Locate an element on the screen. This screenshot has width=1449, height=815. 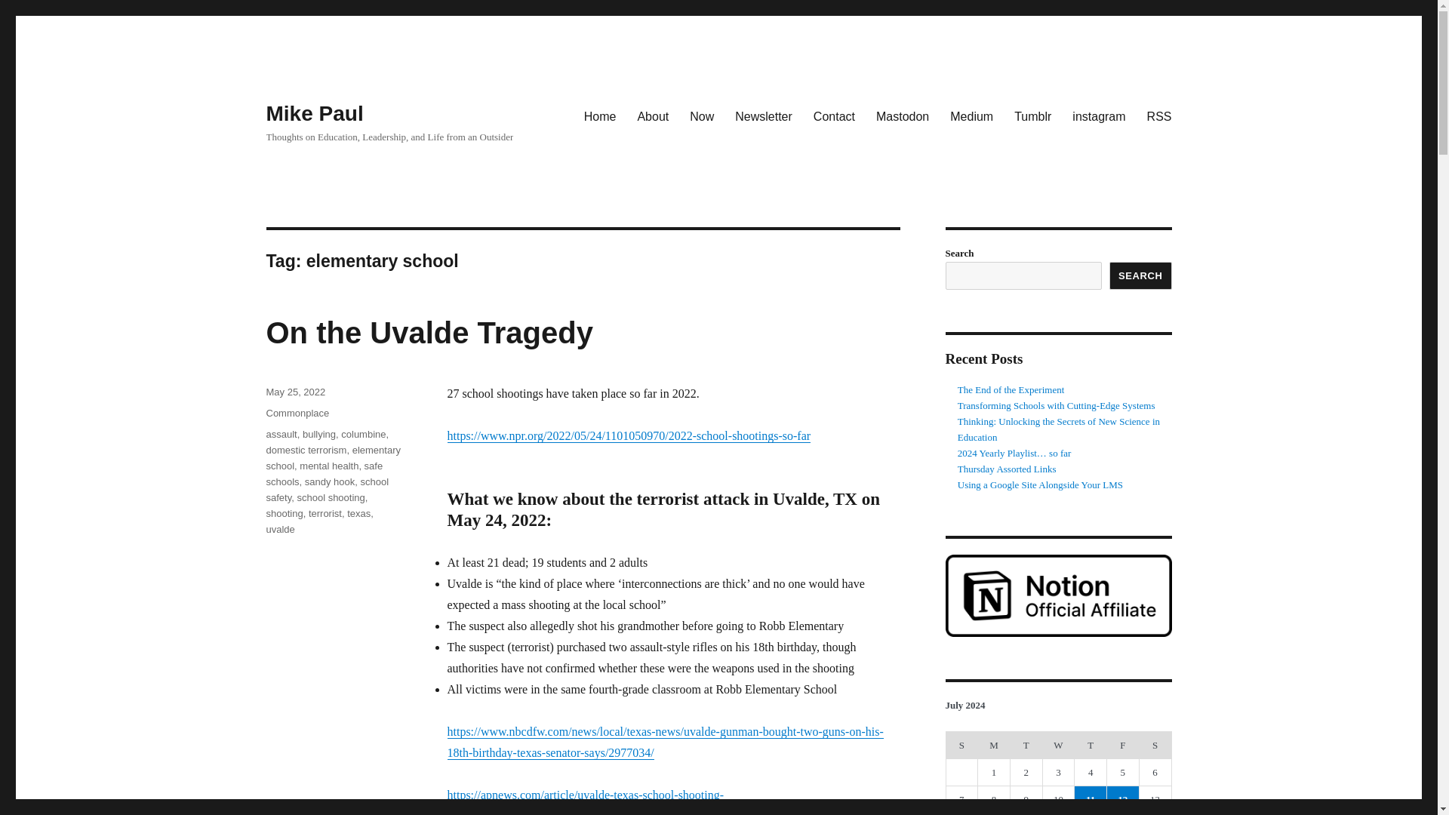
assault is located at coordinates (281, 435).